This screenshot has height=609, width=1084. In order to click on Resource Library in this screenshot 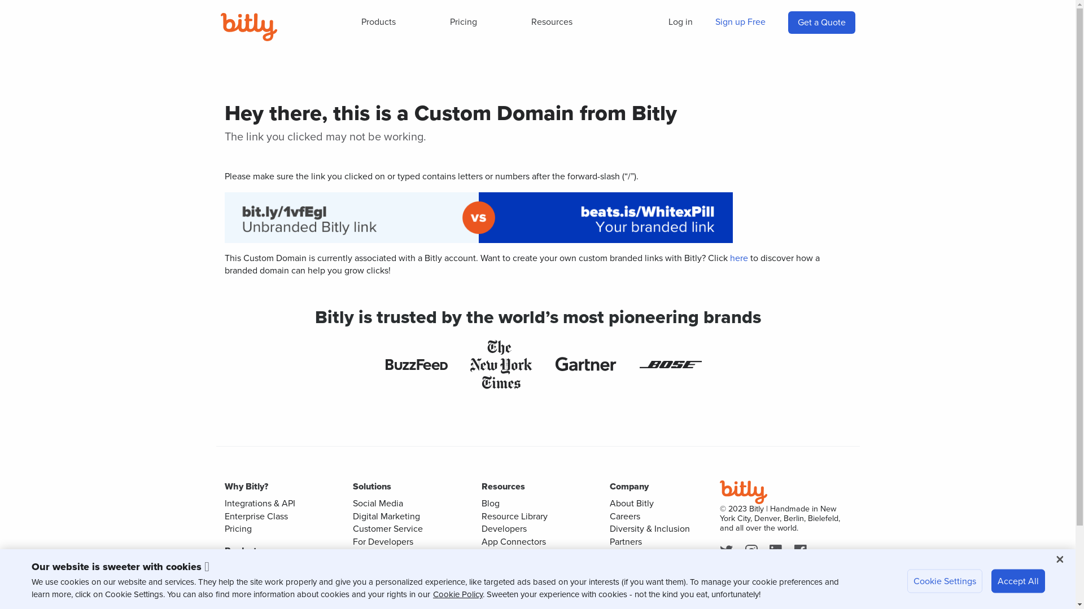, I will do `click(514, 517)`.